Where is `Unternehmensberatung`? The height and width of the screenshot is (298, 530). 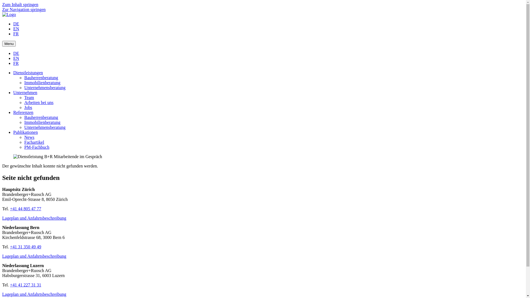 Unternehmensberatung is located at coordinates (45, 127).